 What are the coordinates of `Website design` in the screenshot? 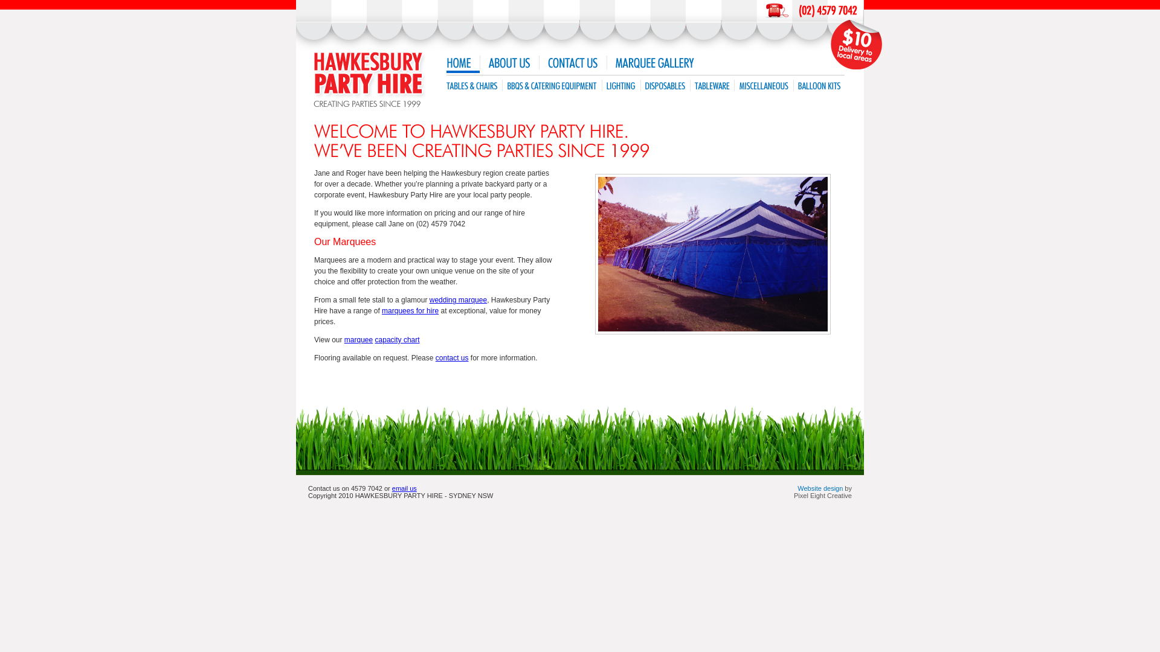 It's located at (820, 488).